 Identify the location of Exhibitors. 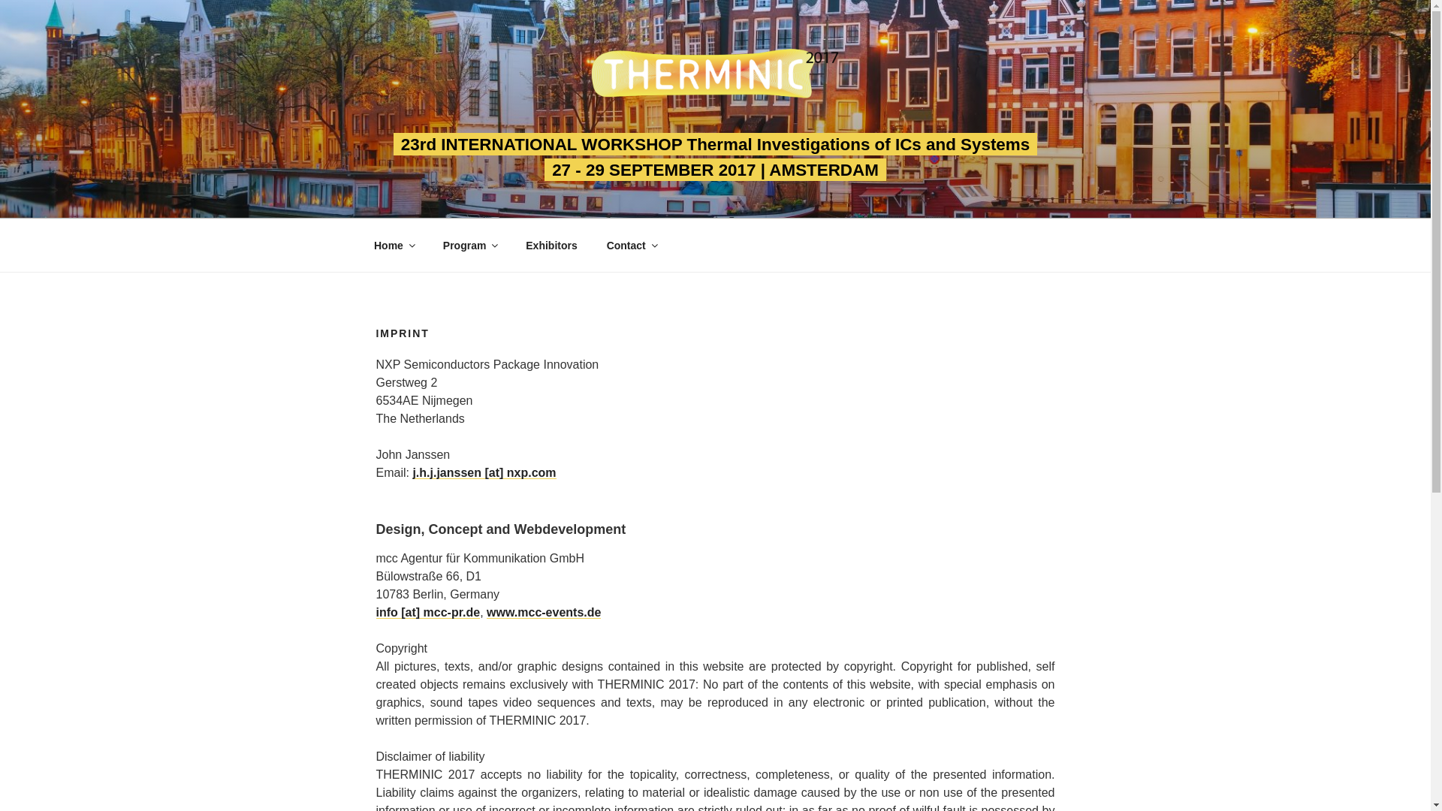
(551, 246).